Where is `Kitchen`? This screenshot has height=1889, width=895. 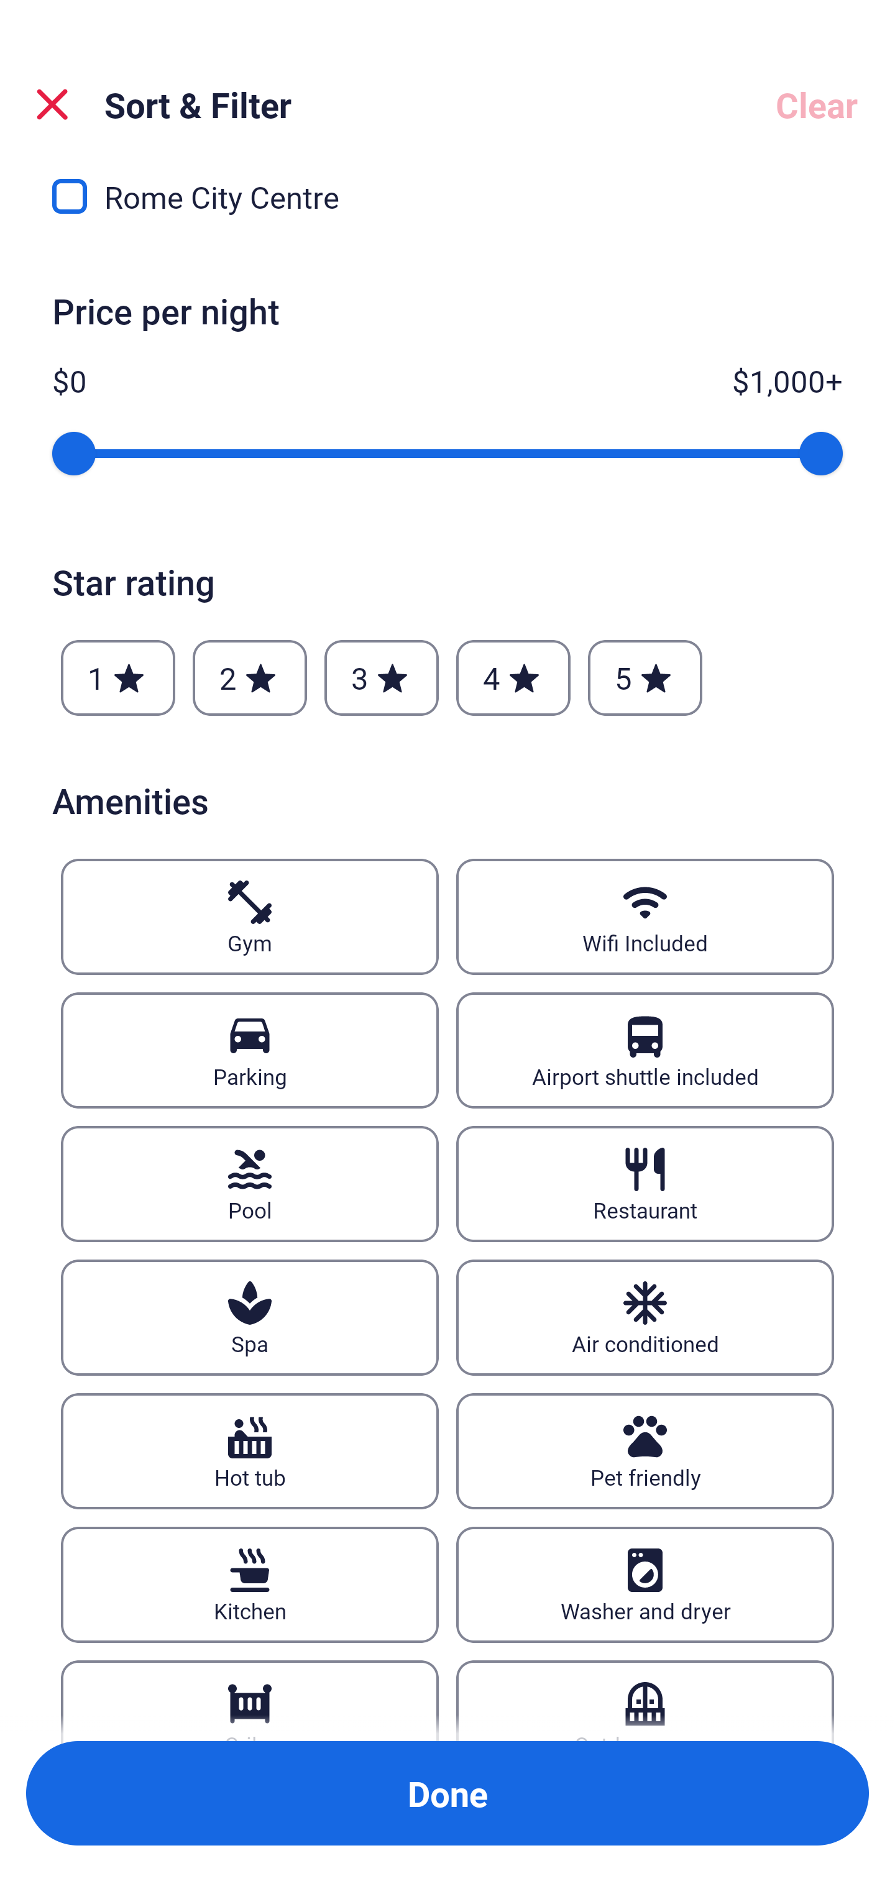
Kitchen is located at coordinates (249, 1585).